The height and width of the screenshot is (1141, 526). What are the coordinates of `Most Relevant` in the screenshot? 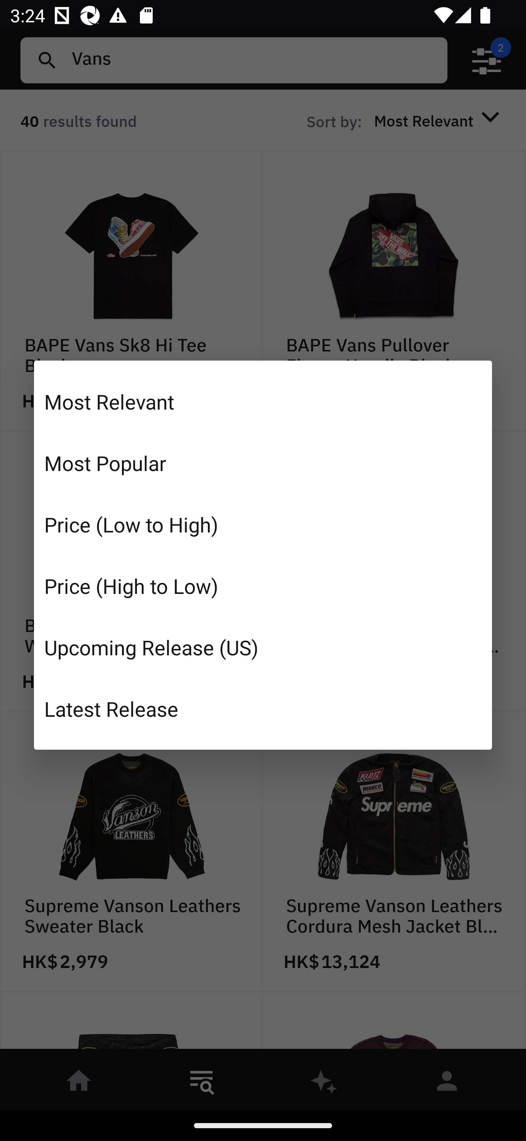 It's located at (263, 402).